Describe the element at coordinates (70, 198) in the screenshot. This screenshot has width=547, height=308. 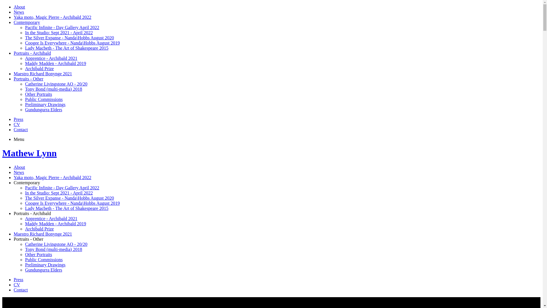
I see `The Silver Expanse - Nanda\Hobbs August 2020` at that location.